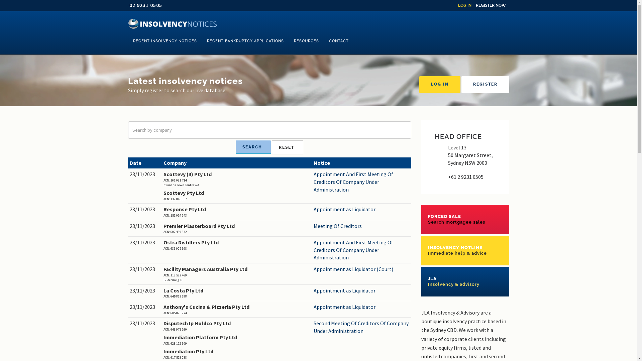 The image size is (642, 361). Describe the element at coordinates (465, 219) in the screenshot. I see `FORCED SALE  
Search mortgagee sales` at that location.